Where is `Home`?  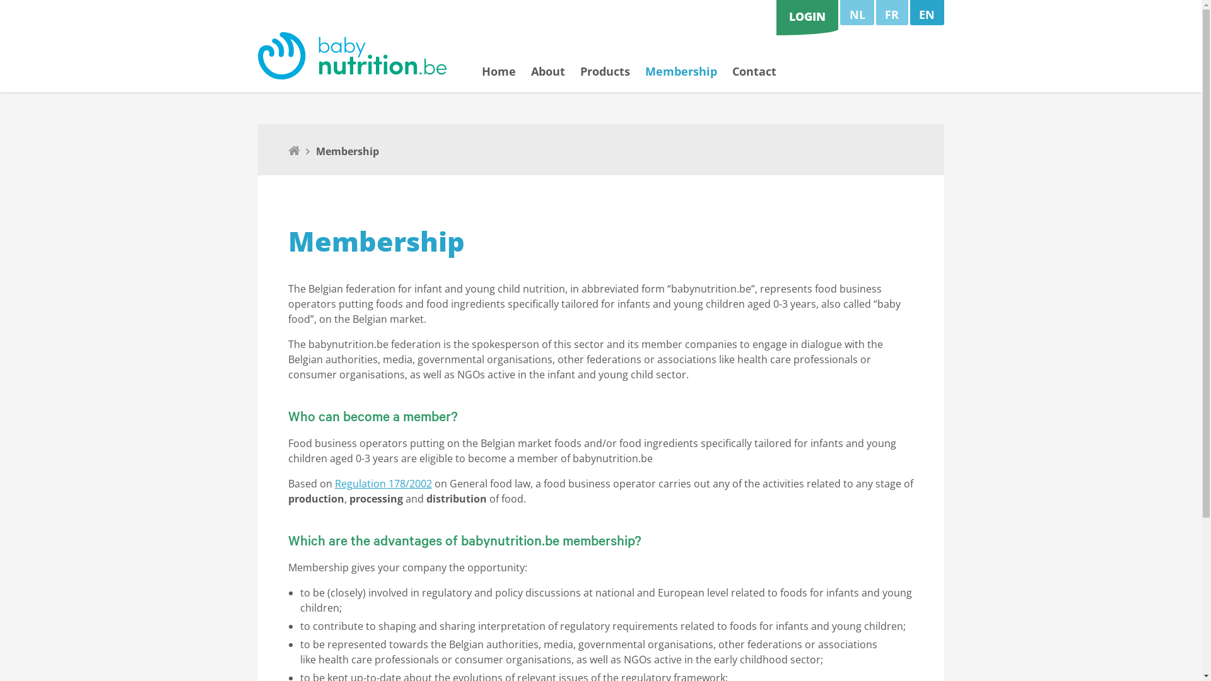
Home is located at coordinates (499, 79).